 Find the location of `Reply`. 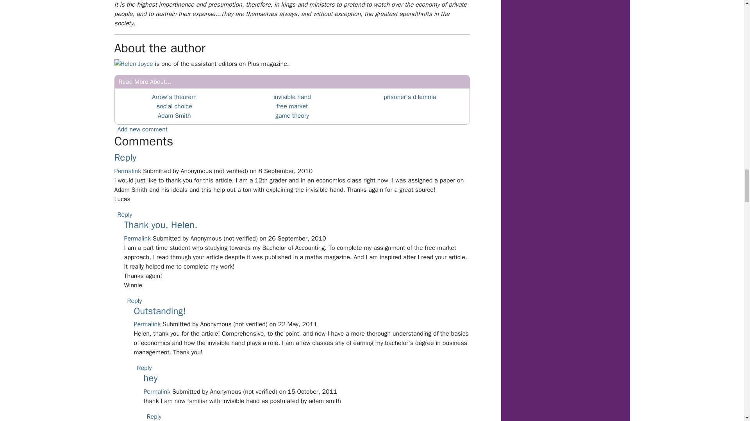

Reply is located at coordinates (125, 157).